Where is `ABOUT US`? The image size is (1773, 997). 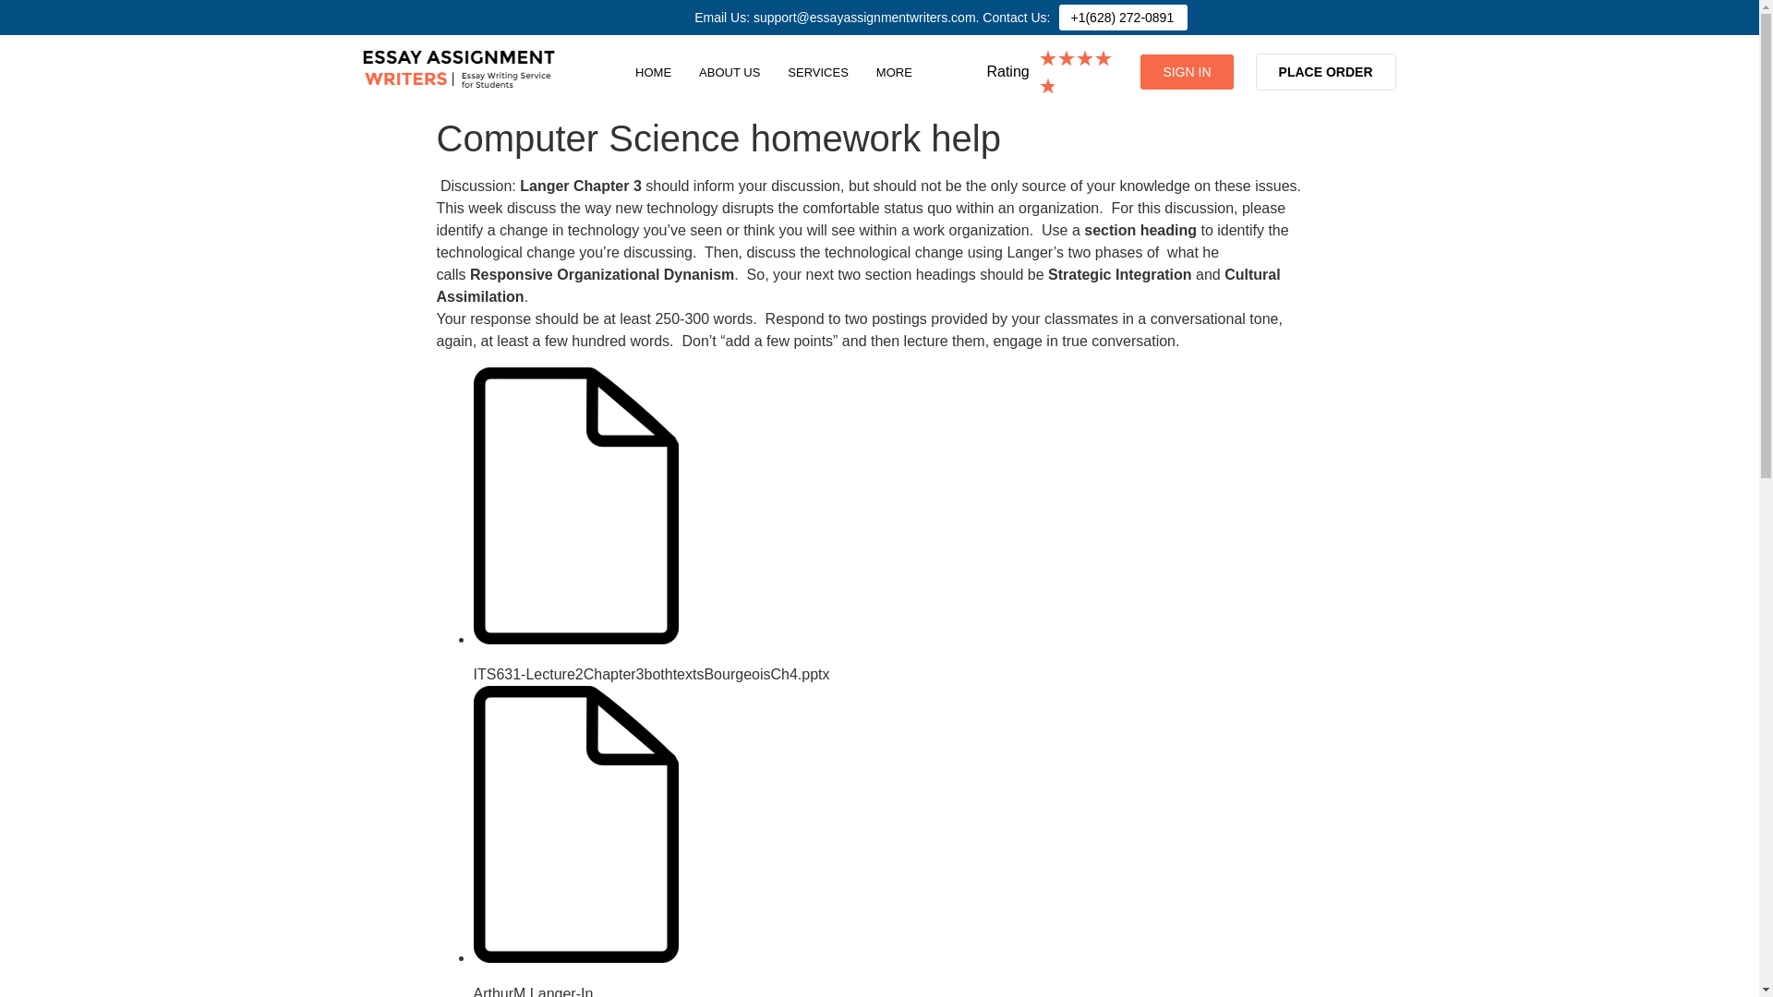
ABOUT US is located at coordinates (729, 72).